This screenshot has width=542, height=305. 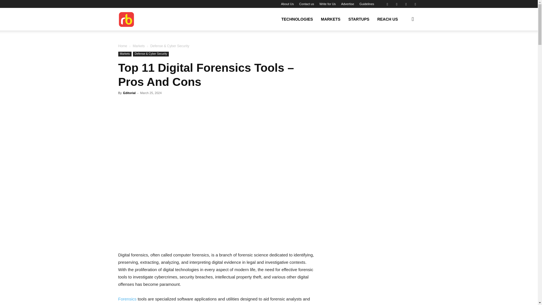 What do you see at coordinates (347, 4) in the screenshot?
I see `Advertise` at bounding box center [347, 4].